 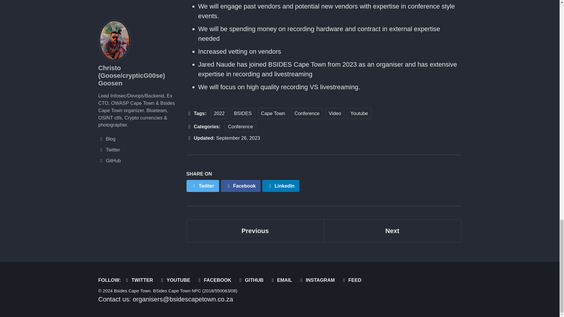 I want to click on YOUTUBE, so click(x=140, y=280).